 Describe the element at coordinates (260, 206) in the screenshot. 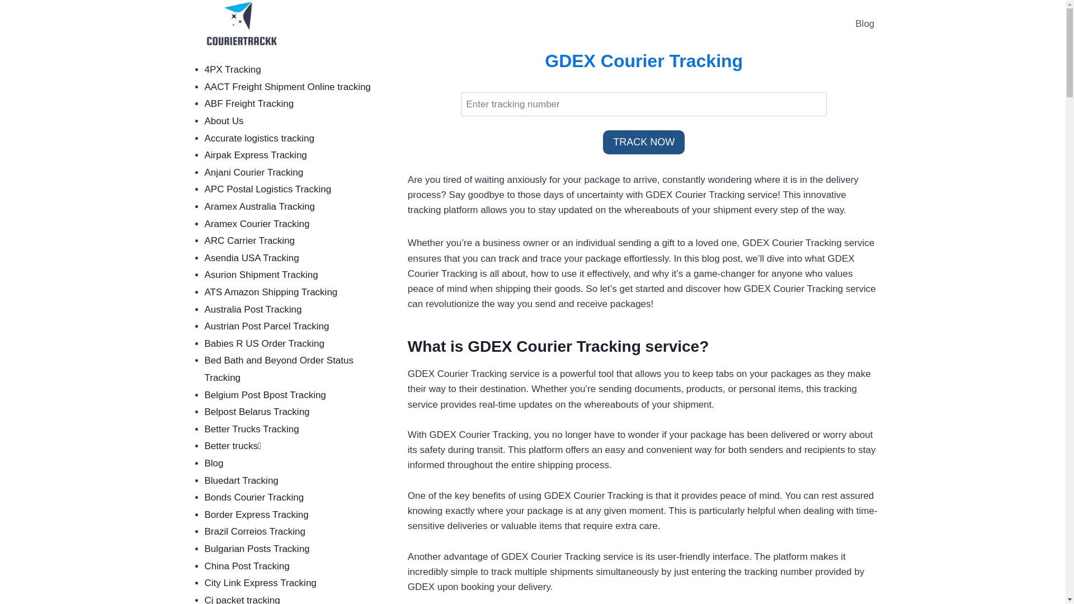

I see `Aramex Australia Tracking` at that location.